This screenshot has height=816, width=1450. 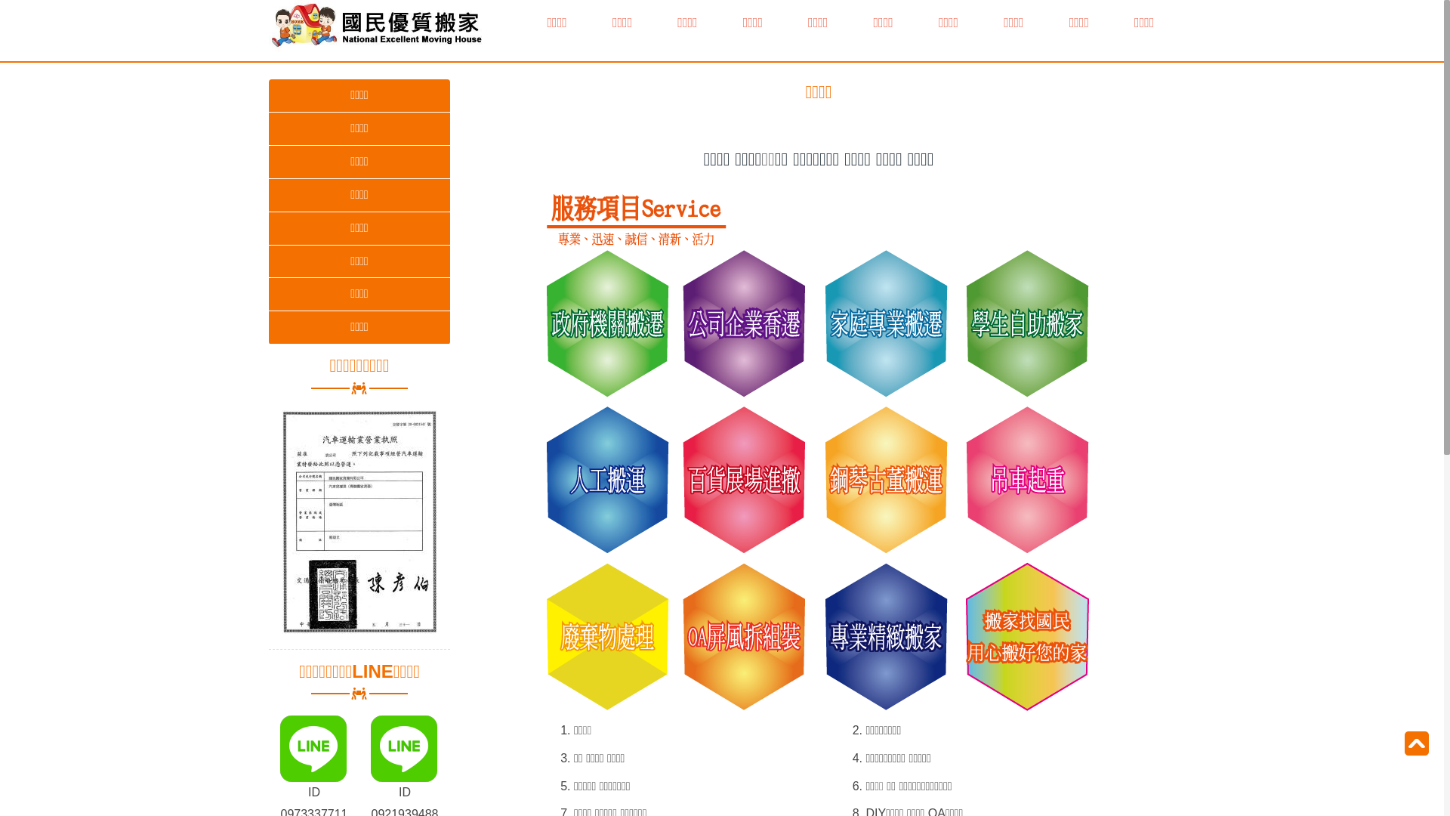 I want to click on To Top, so click(x=1417, y=743).